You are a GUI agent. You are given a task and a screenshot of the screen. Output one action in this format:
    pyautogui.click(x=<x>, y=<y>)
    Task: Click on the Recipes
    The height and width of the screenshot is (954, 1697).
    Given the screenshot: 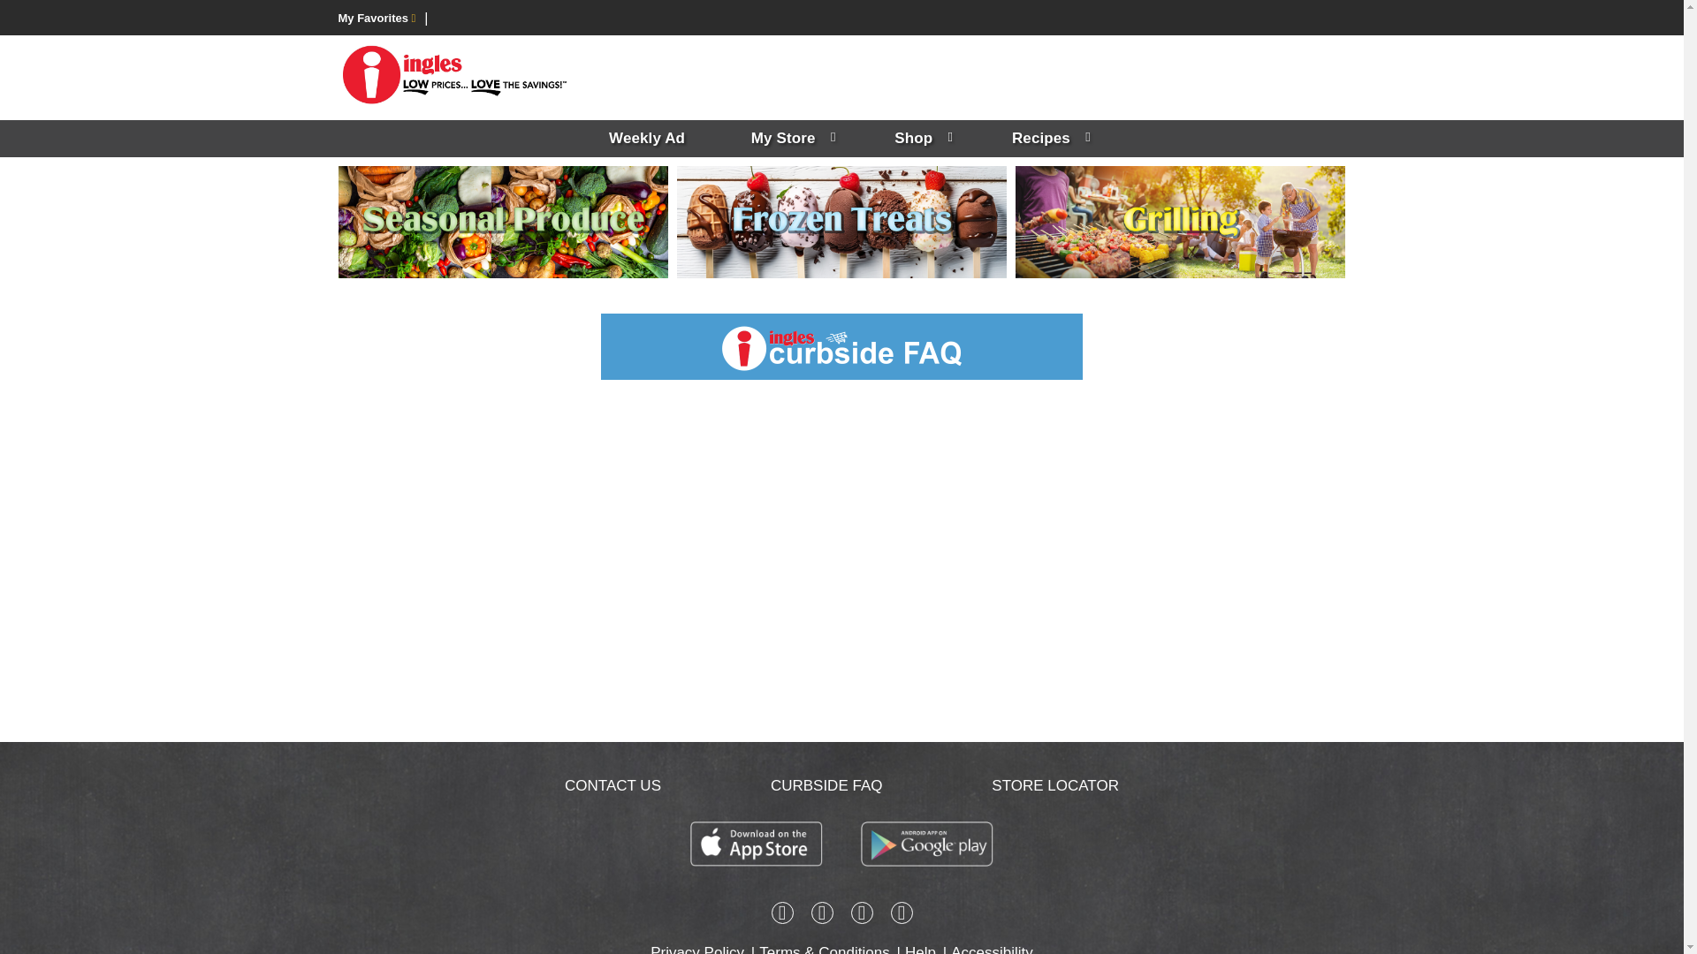 What is the action you would take?
    pyautogui.click(x=1048, y=139)
    